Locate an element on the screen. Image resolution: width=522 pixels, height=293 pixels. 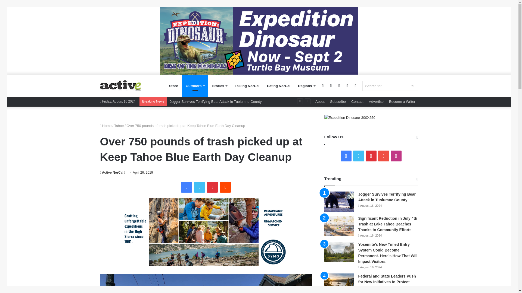
SYMG 600X250 is located at coordinates (206, 232).